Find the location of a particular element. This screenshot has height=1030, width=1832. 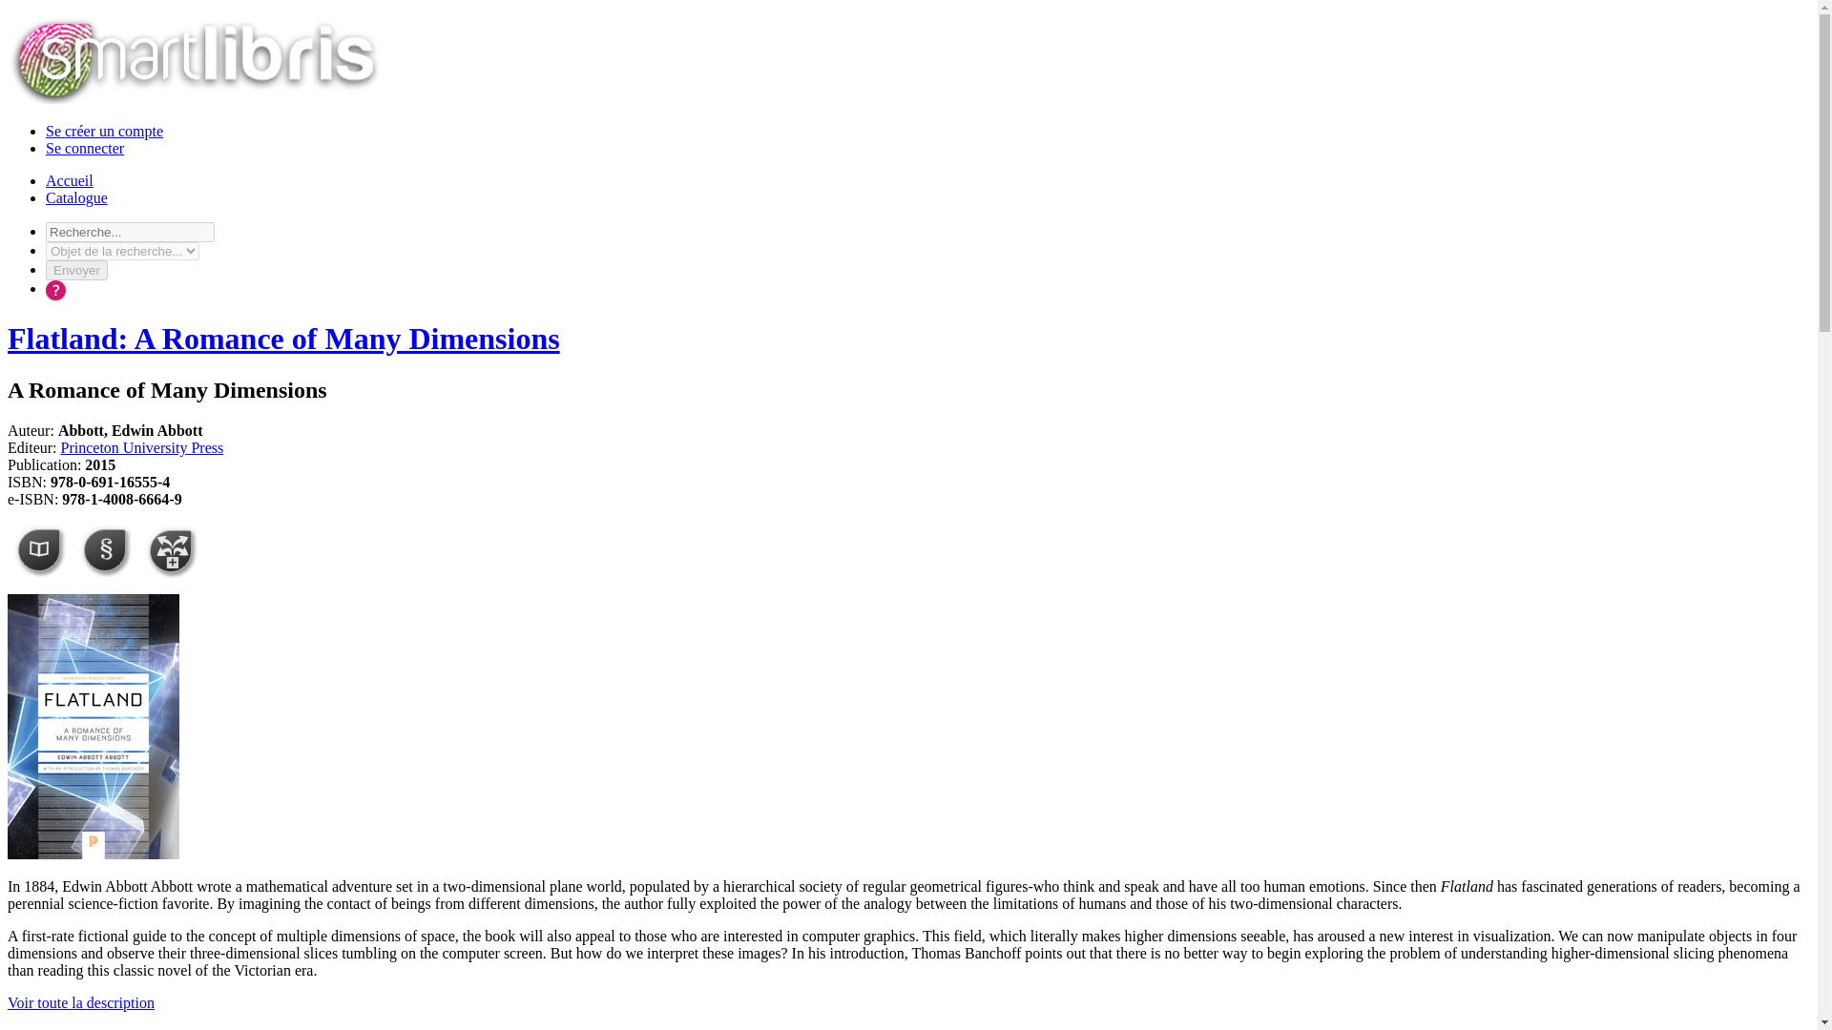

Catalogue is located at coordinates (76, 197).